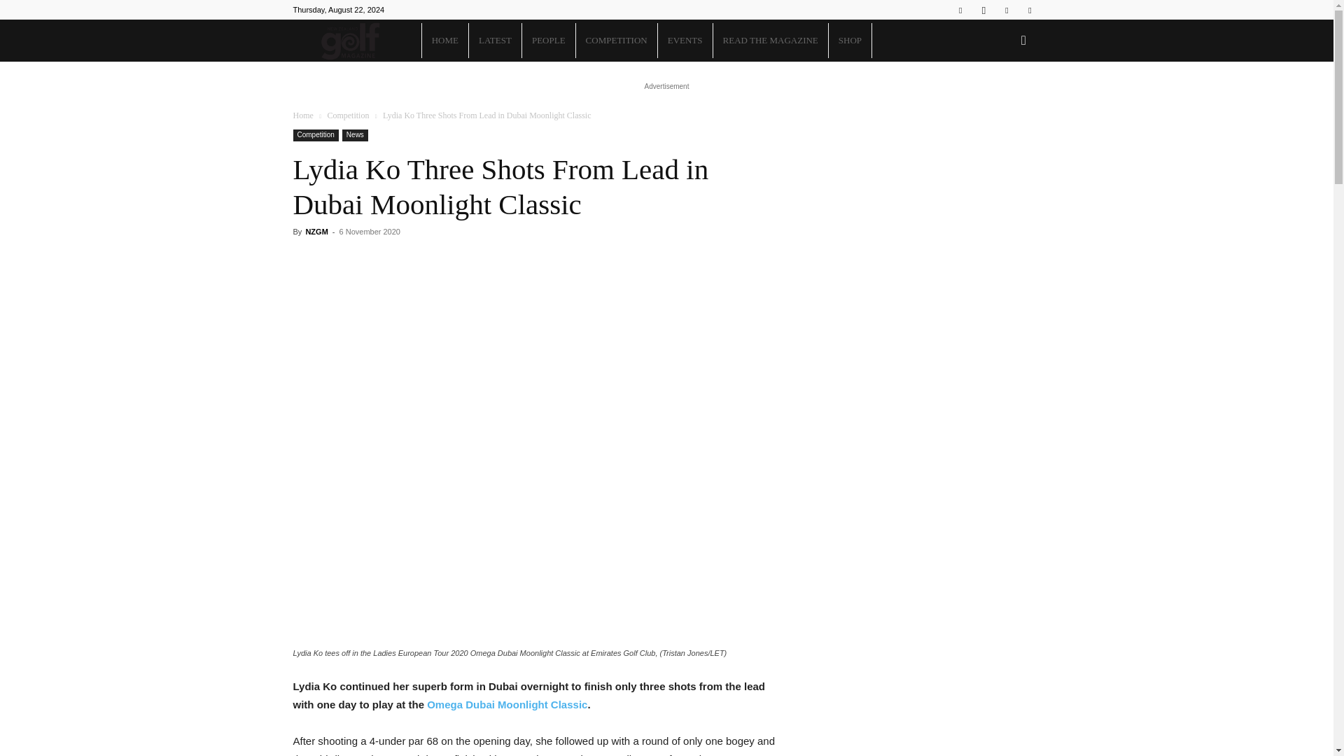 This screenshot has height=756, width=1344. What do you see at coordinates (495, 41) in the screenshot?
I see `LATEST` at bounding box center [495, 41].